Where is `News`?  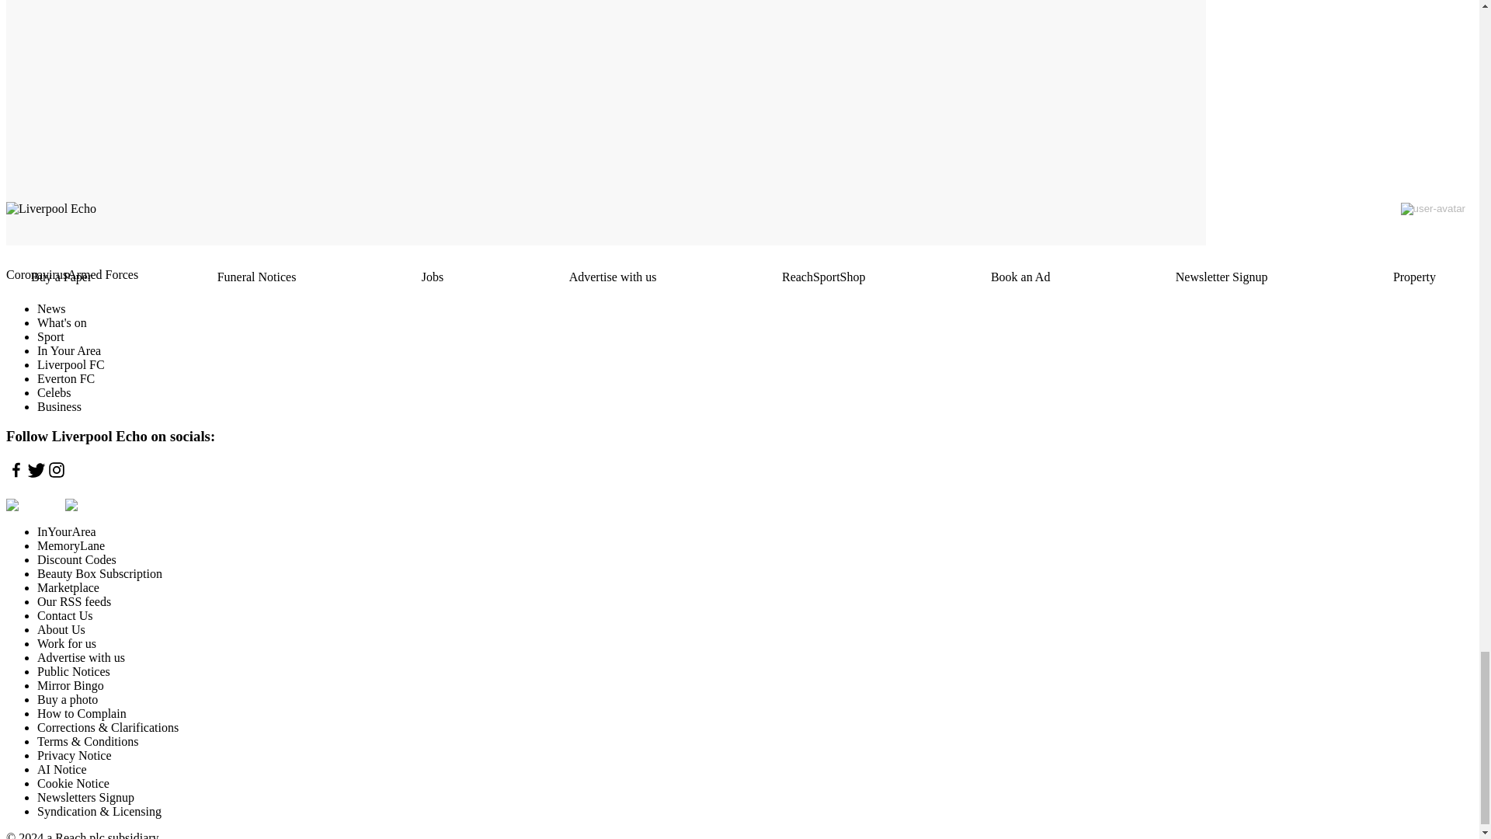 News is located at coordinates (51, 308).